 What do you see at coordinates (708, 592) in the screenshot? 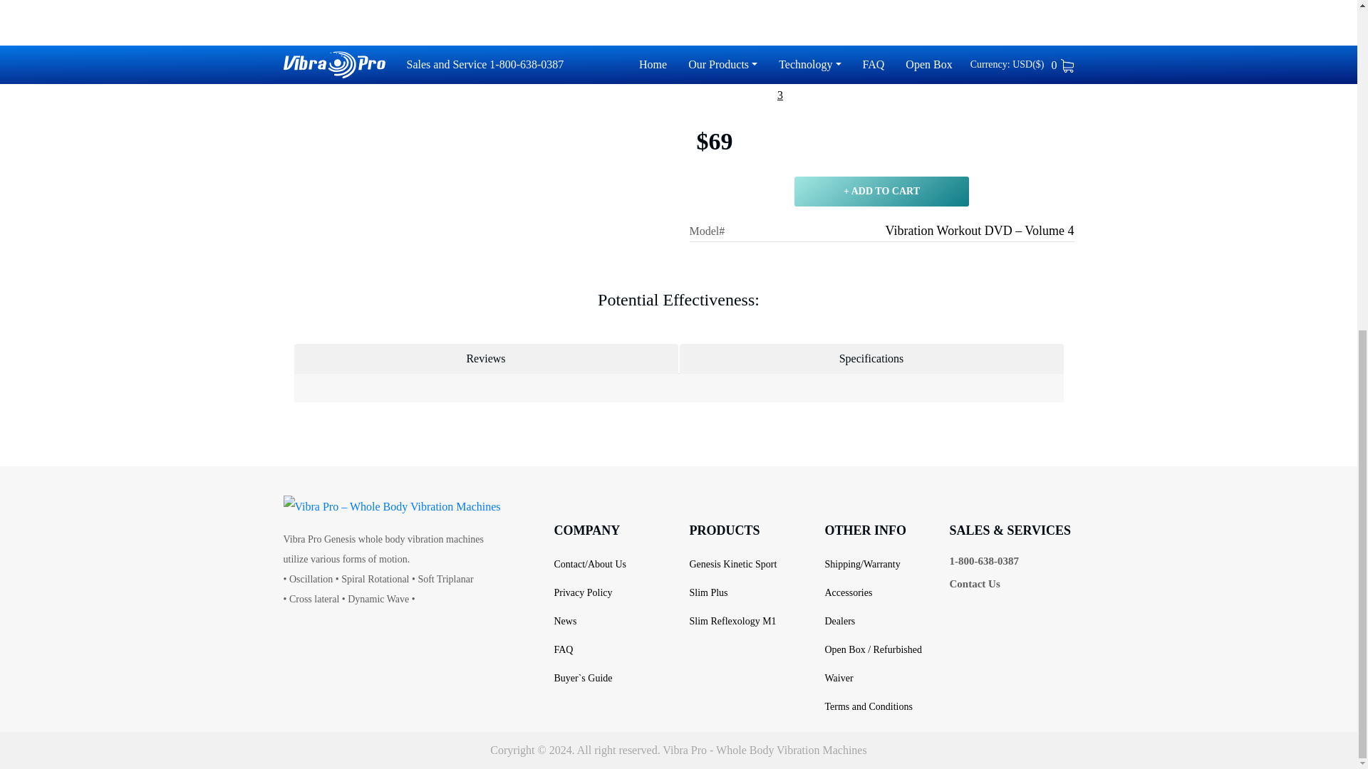
I see `Slim Plus` at bounding box center [708, 592].